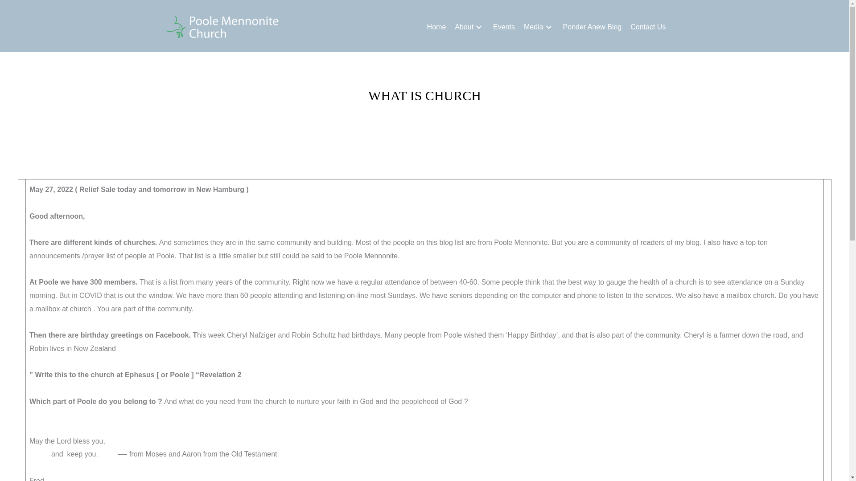 This screenshot has width=856, height=481. I want to click on PooleLogo2, so click(222, 27).